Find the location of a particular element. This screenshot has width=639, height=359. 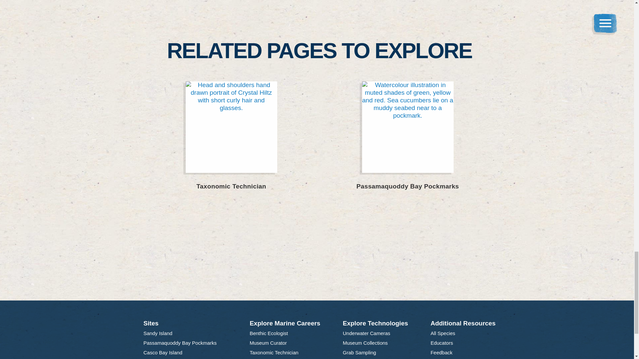

Taxonomic Technician is located at coordinates (231, 141).